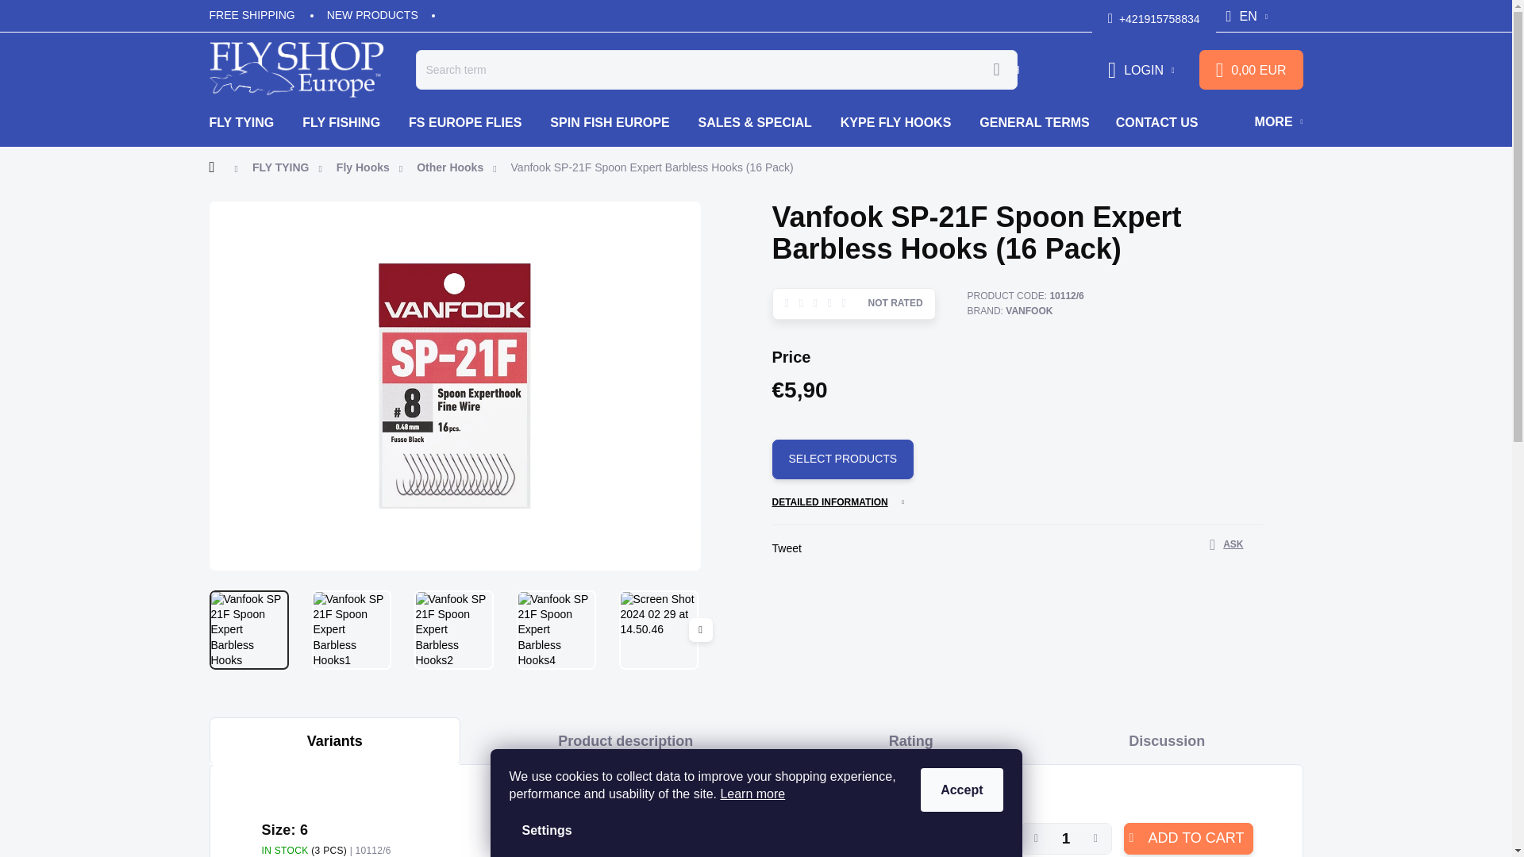  What do you see at coordinates (249, 122) in the screenshot?
I see `FLY TYING` at bounding box center [249, 122].